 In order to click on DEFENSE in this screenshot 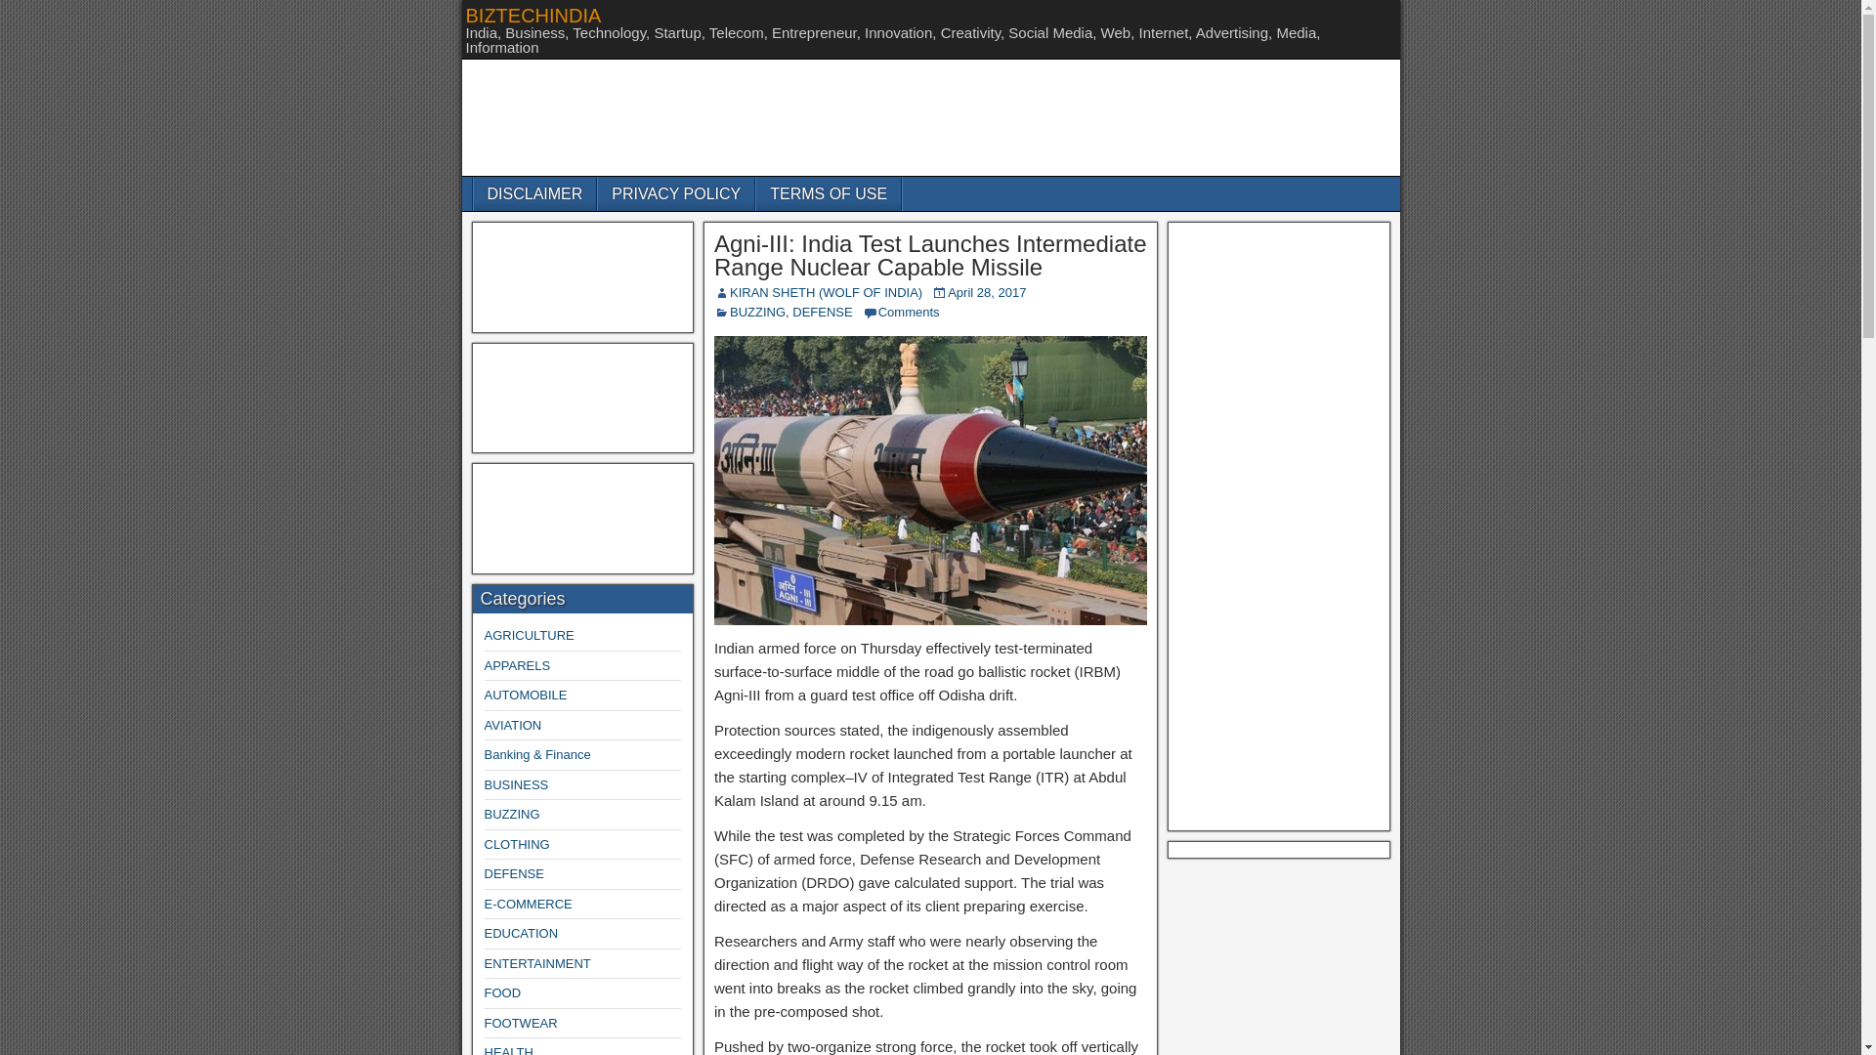, I will do `click(821, 313)`.